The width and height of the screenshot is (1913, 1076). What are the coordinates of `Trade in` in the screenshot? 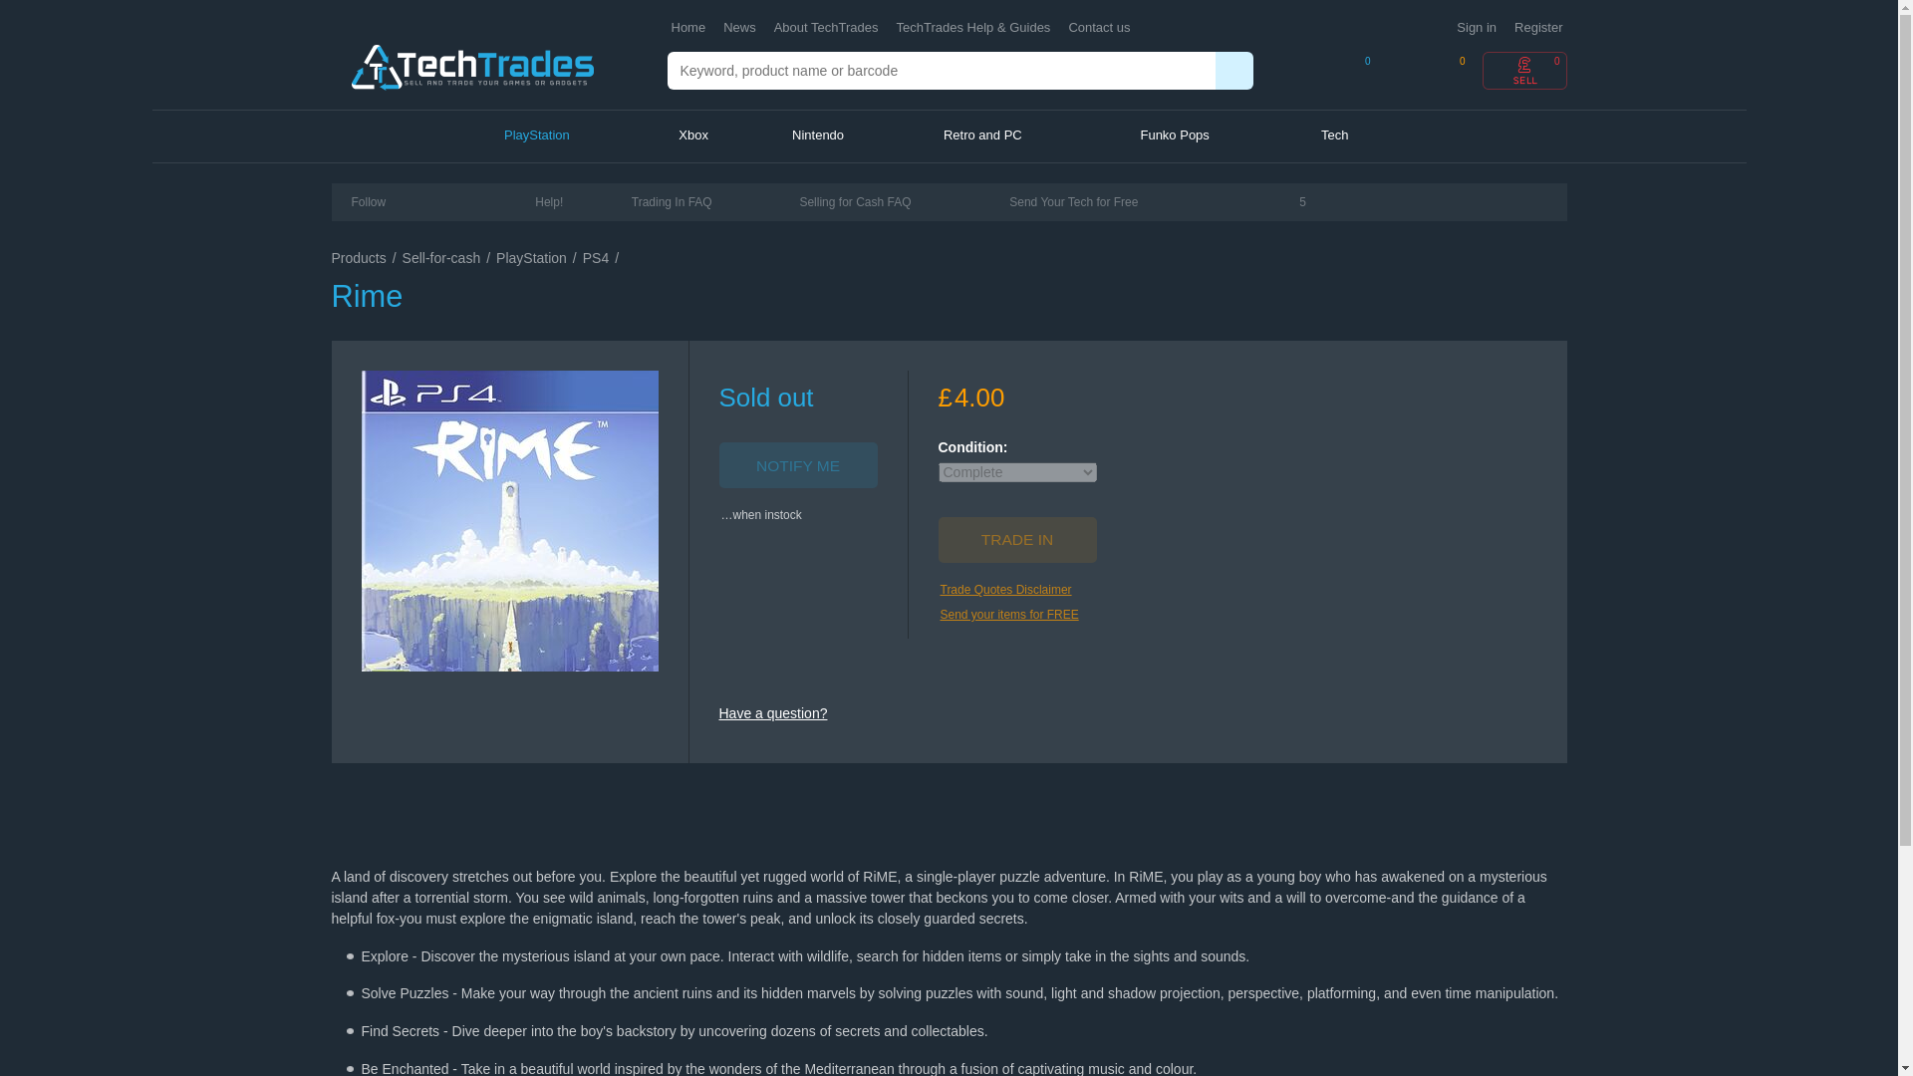 It's located at (1017, 540).